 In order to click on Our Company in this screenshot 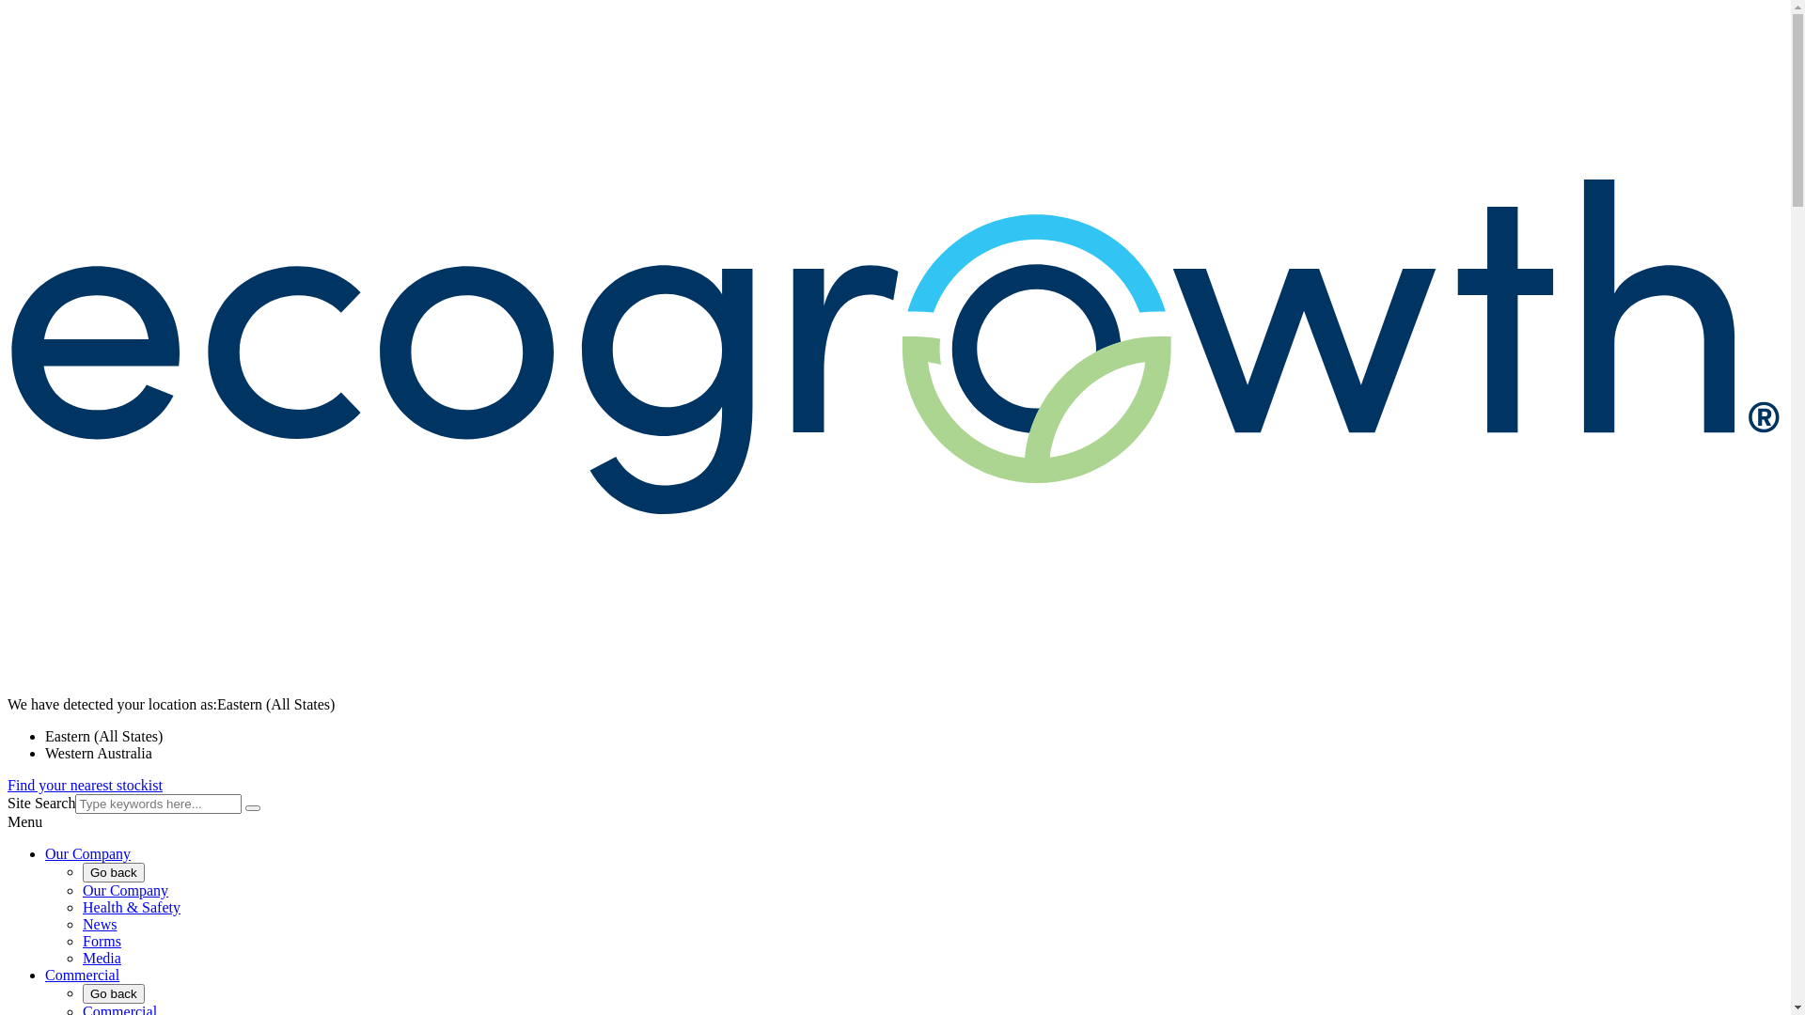, I will do `click(88, 853)`.